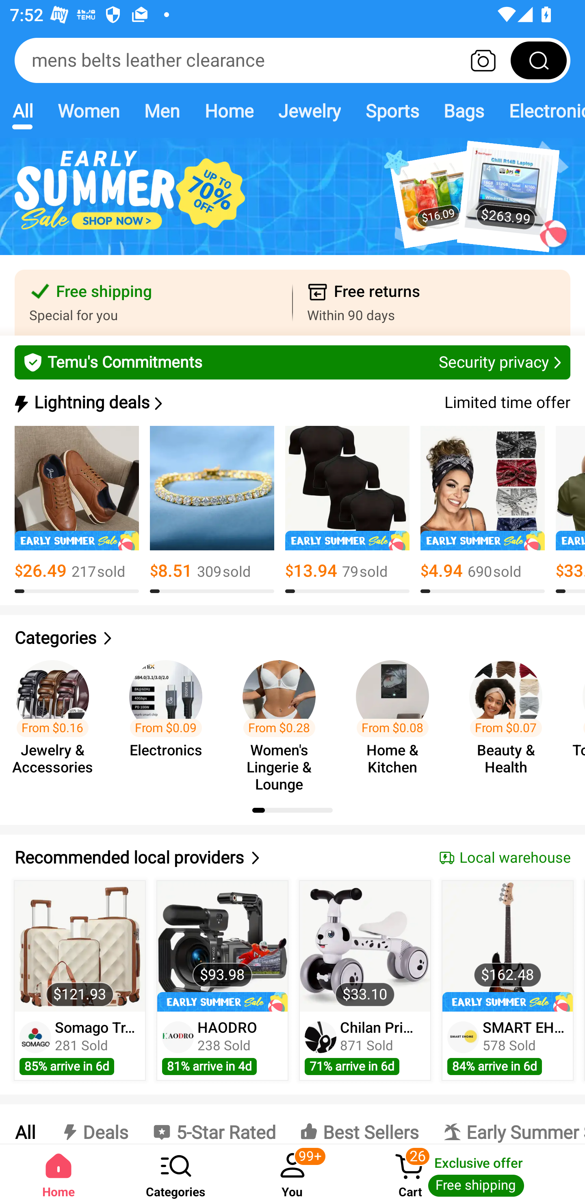 The height and width of the screenshot is (1204, 585). Describe the element at coordinates (292, 362) in the screenshot. I see `Temu's Commitments` at that location.